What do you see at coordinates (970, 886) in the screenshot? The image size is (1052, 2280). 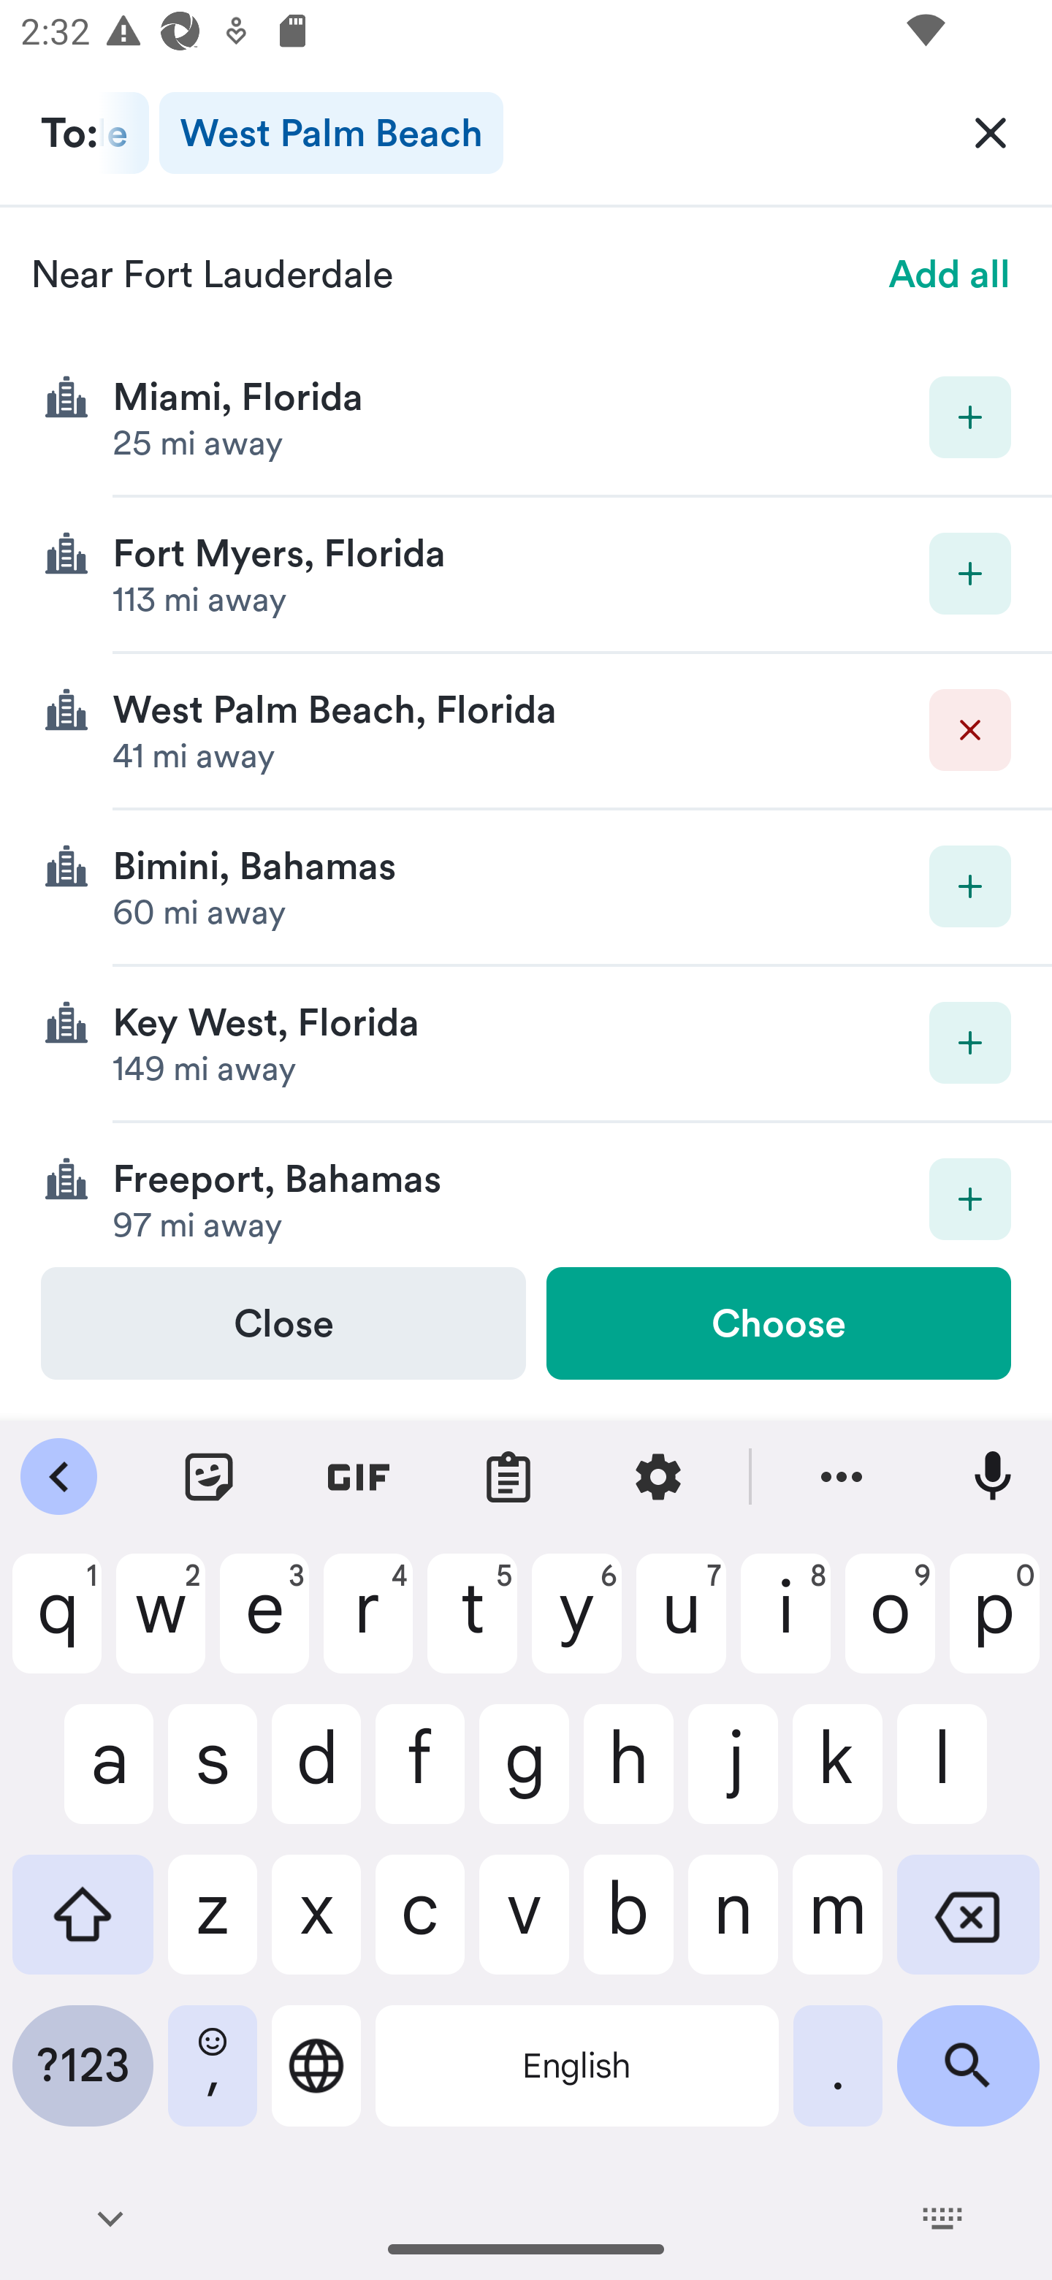 I see `Add destination` at bounding box center [970, 886].